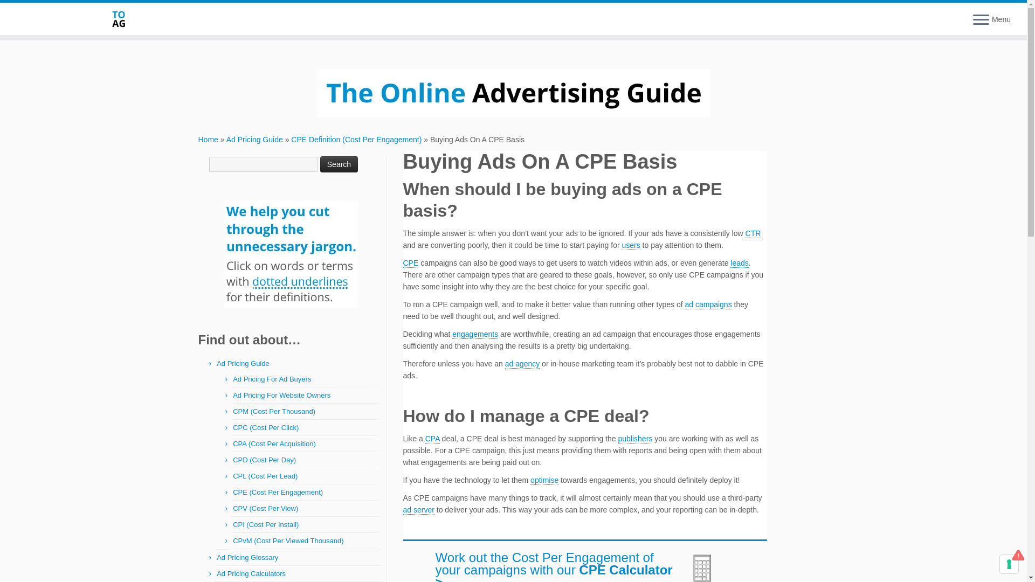 Image resolution: width=1035 pixels, height=582 pixels. I want to click on Ad Pricing For Ad Buyers, so click(272, 378).